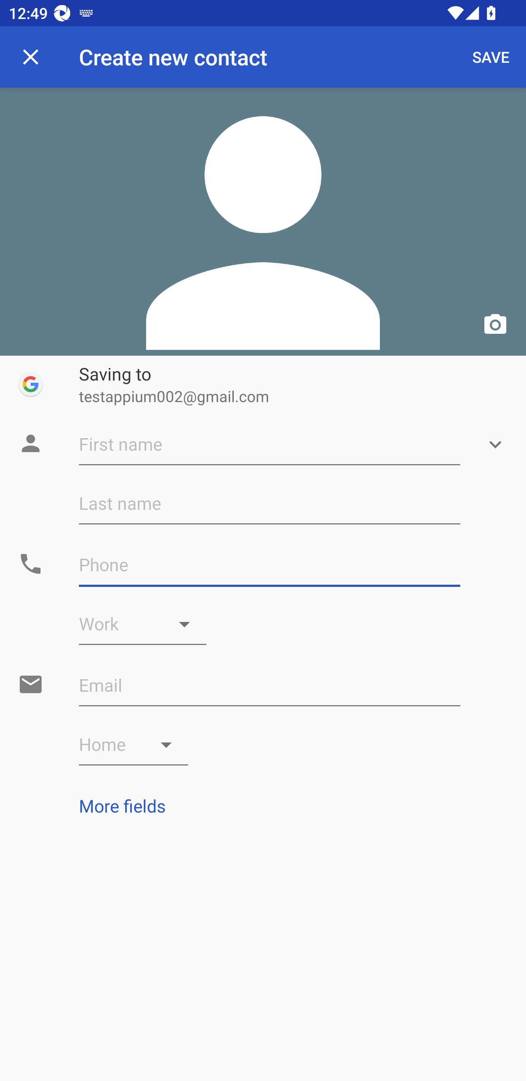 The height and width of the screenshot is (1081, 526). What do you see at coordinates (270, 504) in the screenshot?
I see `Last name` at bounding box center [270, 504].